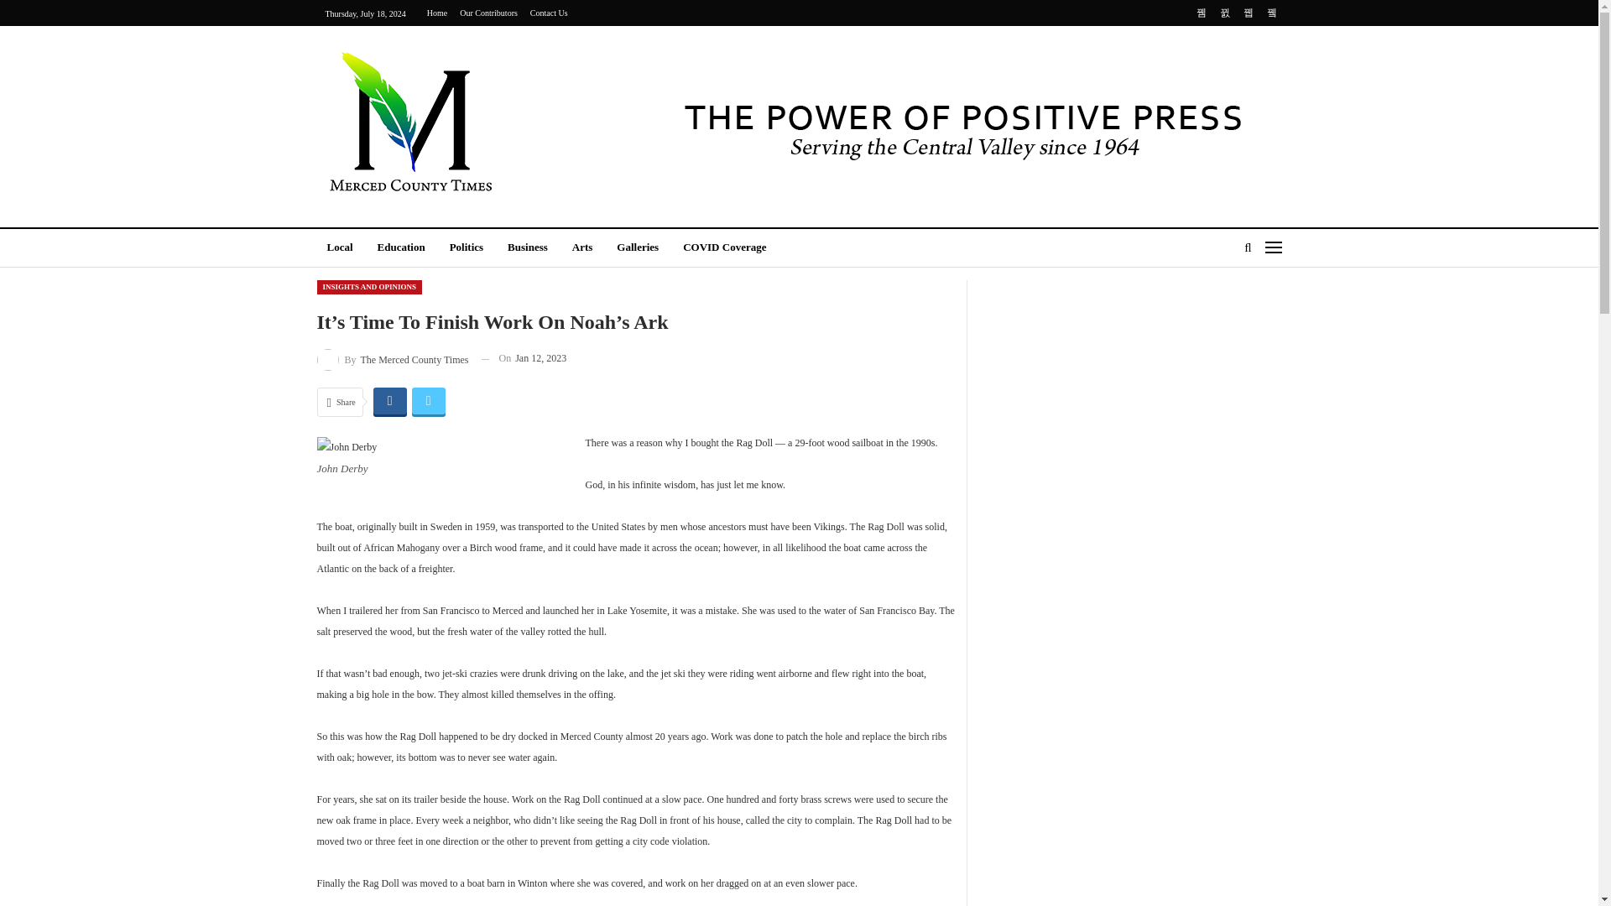 Image resolution: width=1611 pixels, height=906 pixels. What do you see at coordinates (638, 248) in the screenshot?
I see `Galleries` at bounding box center [638, 248].